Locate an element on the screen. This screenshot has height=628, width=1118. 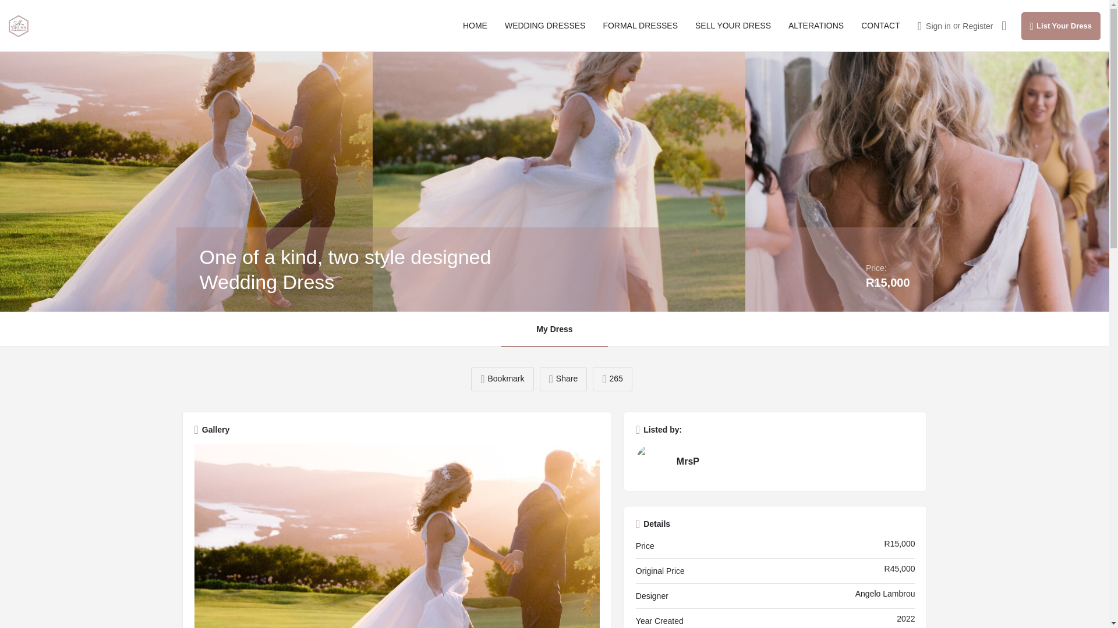
FORMAL DRESSES is located at coordinates (639, 26).